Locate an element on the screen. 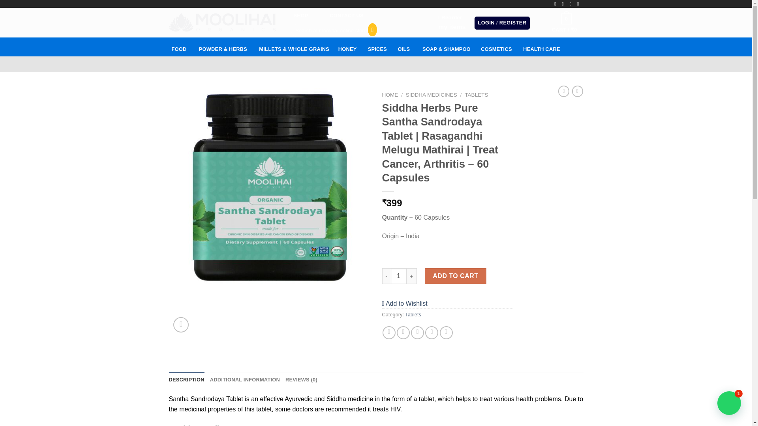 This screenshot has width=758, height=426. TABLETS is located at coordinates (476, 95).